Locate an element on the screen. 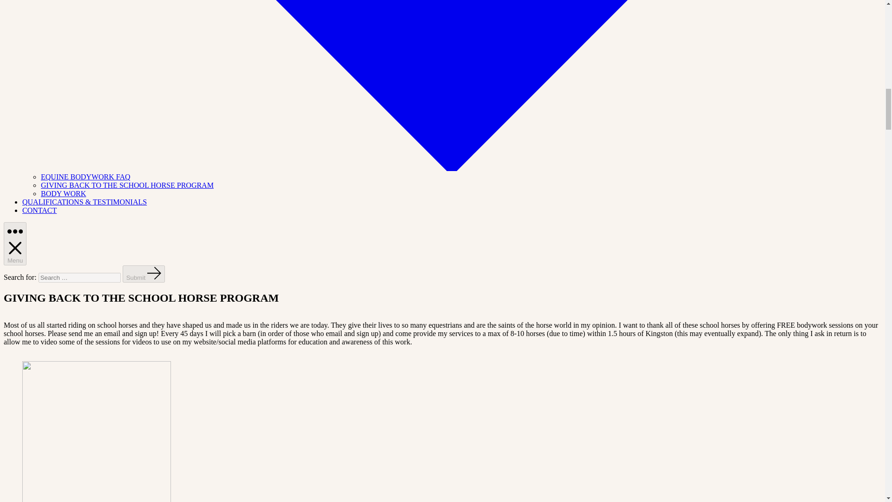  Submit is located at coordinates (144, 274).